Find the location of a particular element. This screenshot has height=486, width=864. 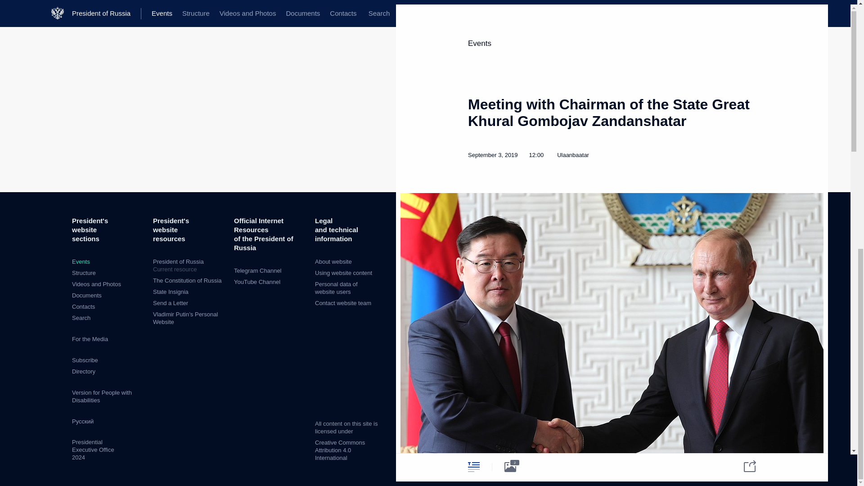

State Insignia is located at coordinates (170, 292).